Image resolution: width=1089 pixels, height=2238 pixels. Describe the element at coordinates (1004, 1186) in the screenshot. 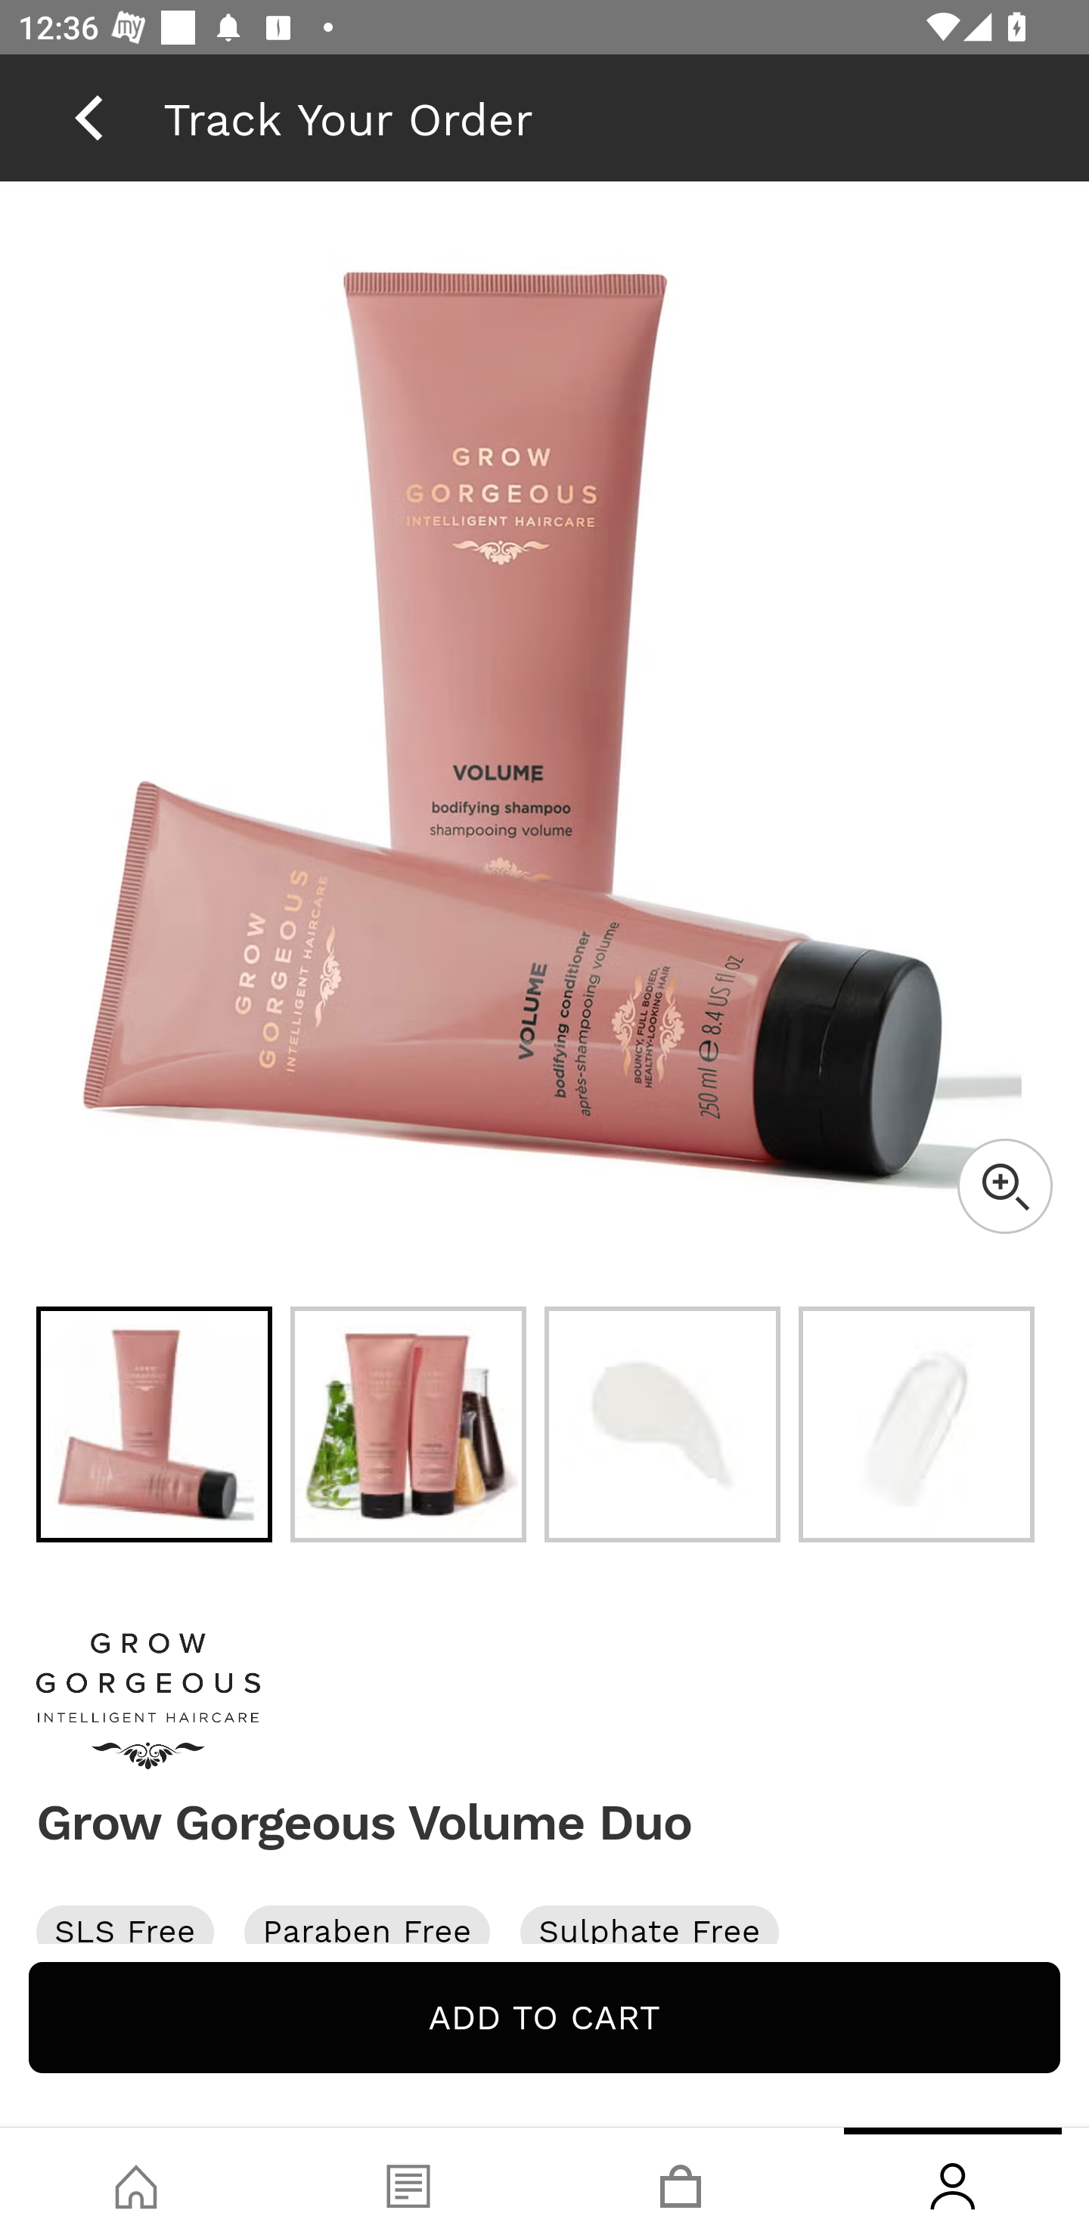

I see `Zoom` at that location.